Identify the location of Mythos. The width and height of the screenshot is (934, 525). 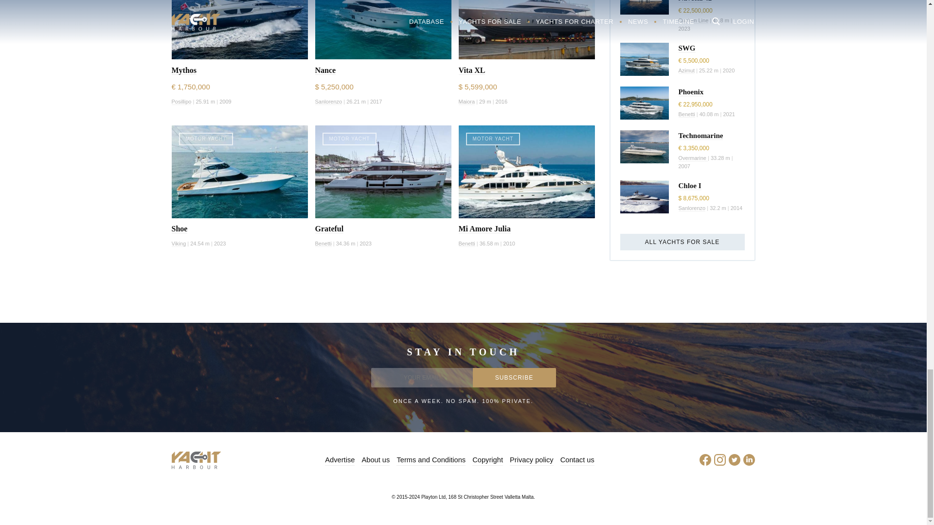
(183, 70).